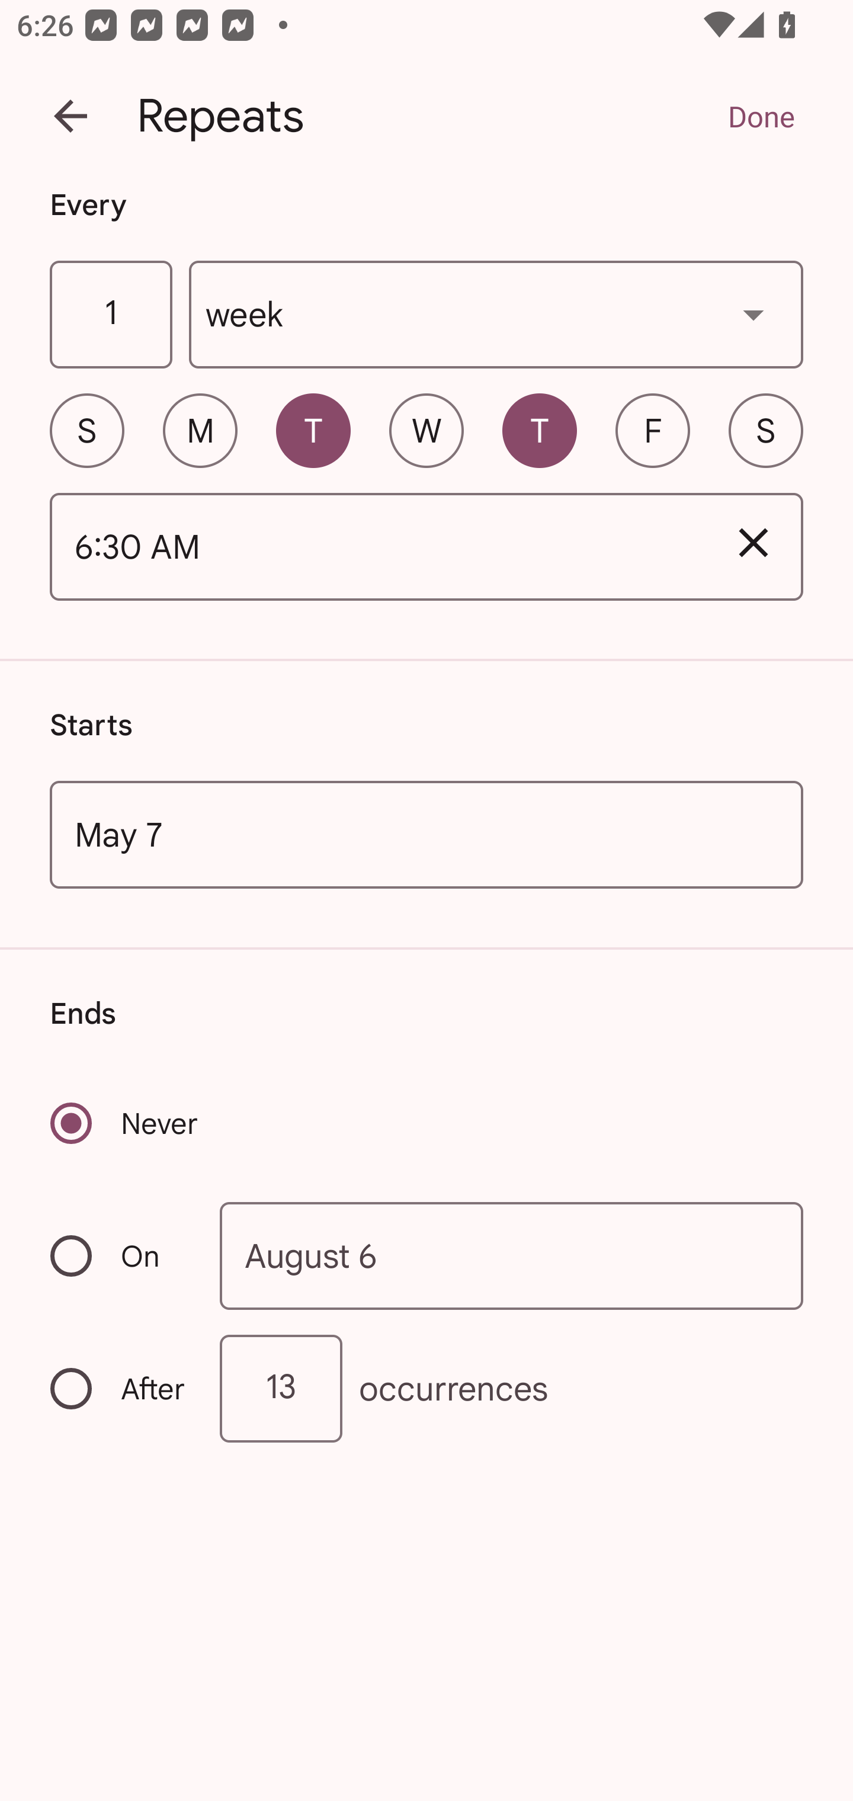 The height and width of the screenshot is (1801, 853). I want to click on May 7, so click(426, 834).